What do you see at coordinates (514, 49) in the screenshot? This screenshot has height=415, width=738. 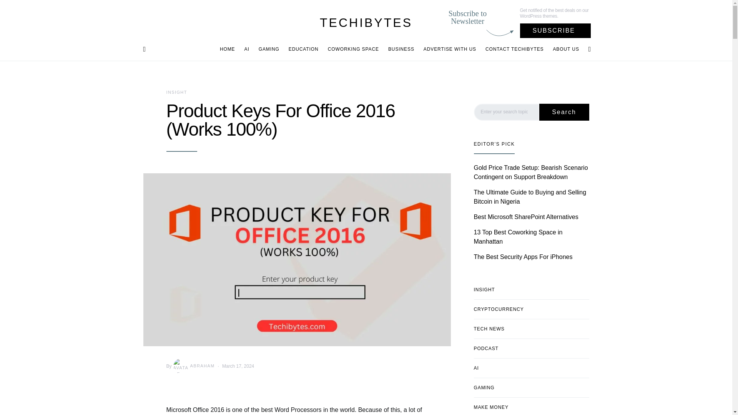 I see `CONTACT TECHIBYTES` at bounding box center [514, 49].